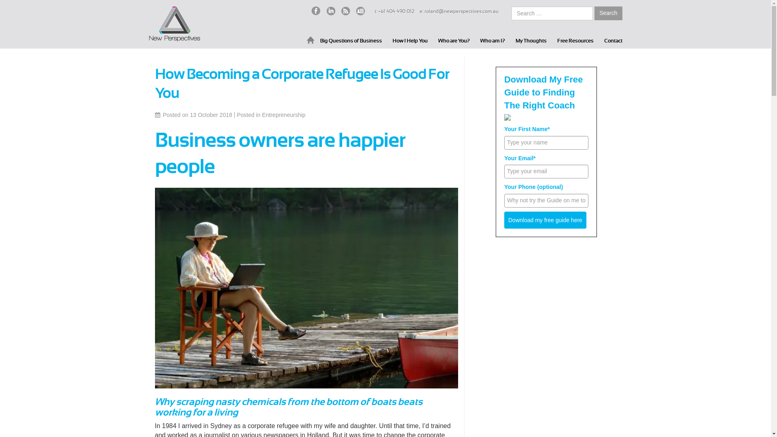 This screenshot has height=437, width=777. What do you see at coordinates (613, 40) in the screenshot?
I see `Contact` at bounding box center [613, 40].